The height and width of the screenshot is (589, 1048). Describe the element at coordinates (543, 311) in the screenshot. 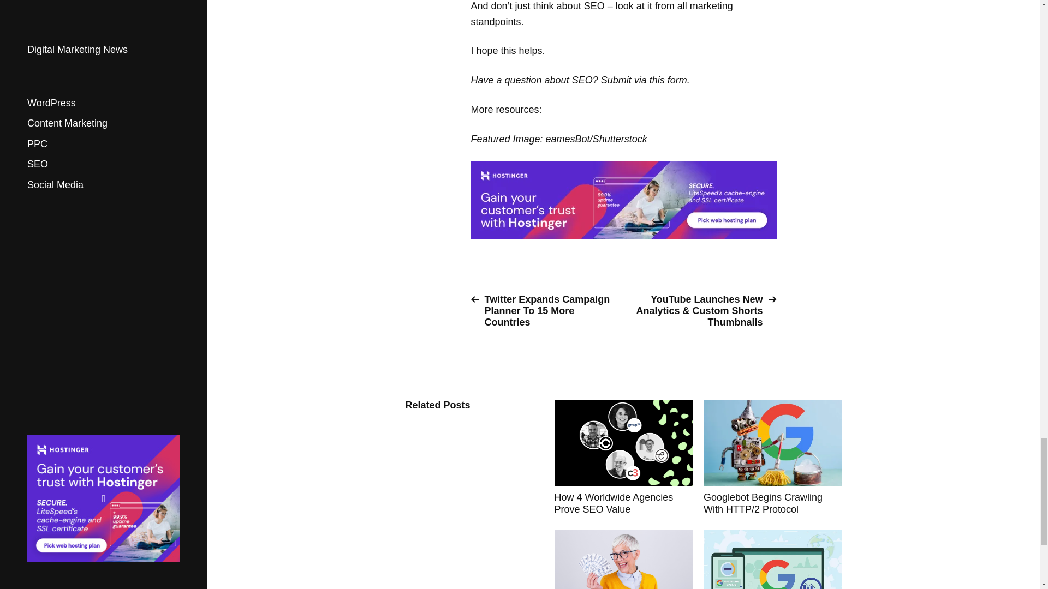

I see `Twitter Expands Campaign Planner To 15 More Countries` at that location.